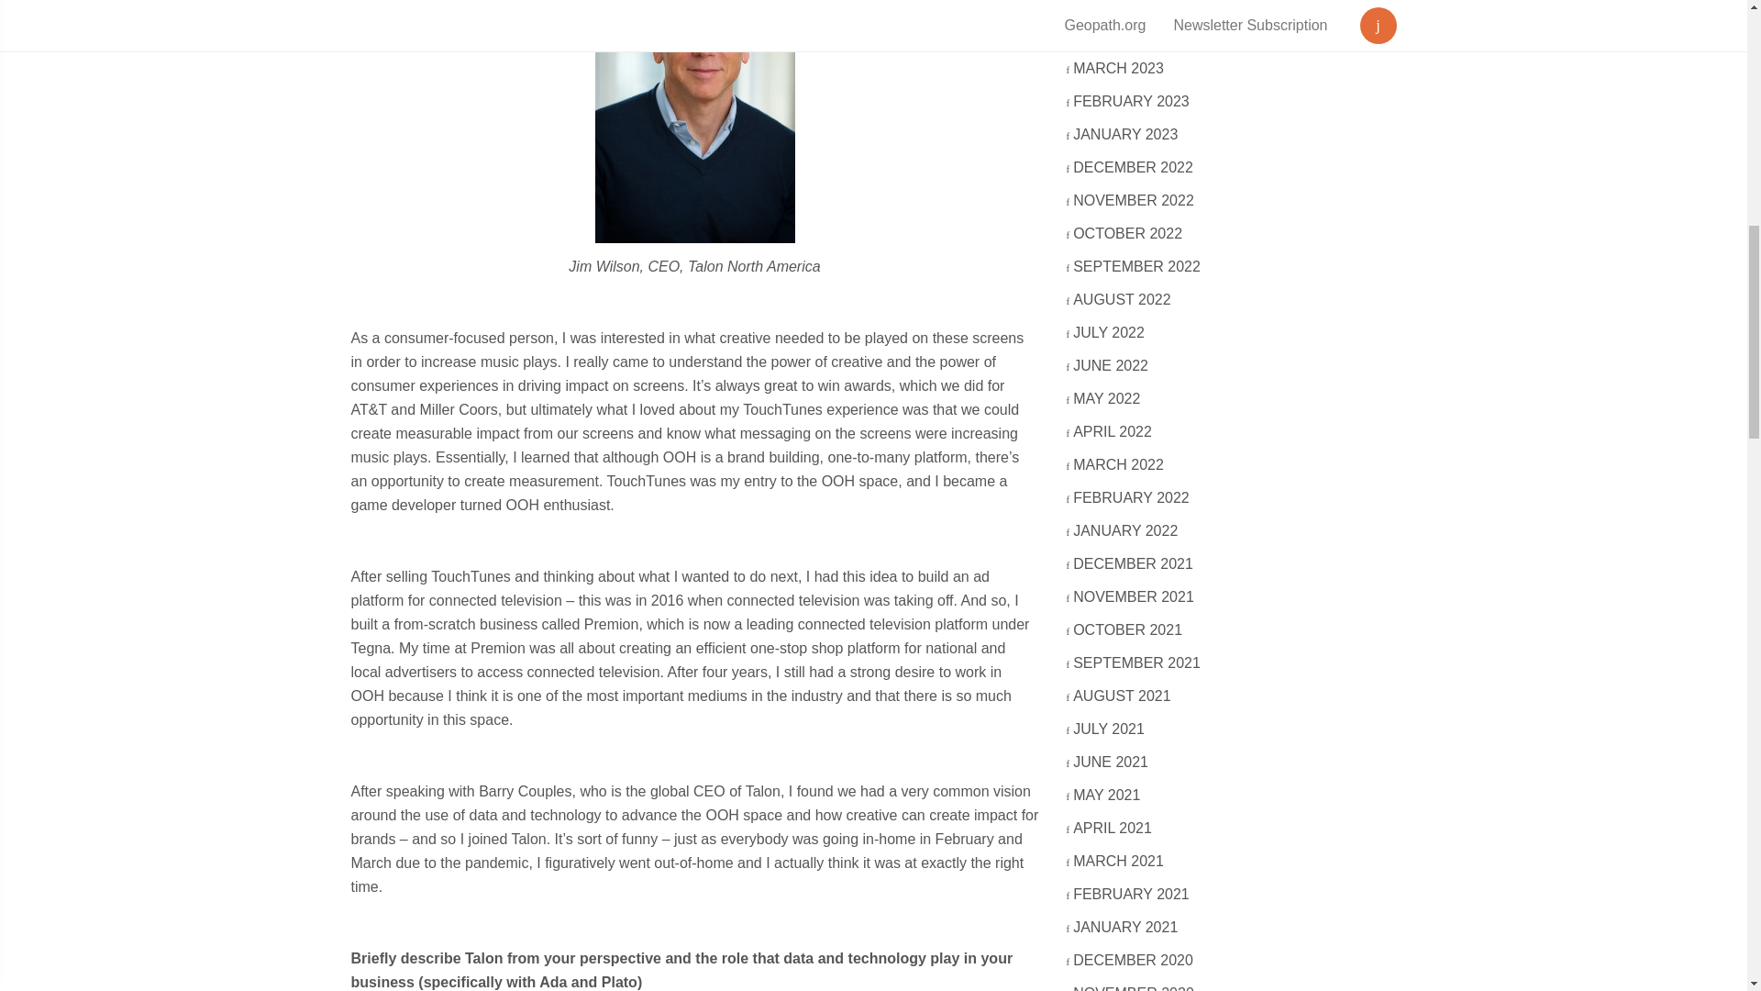 The height and width of the screenshot is (991, 1761). I want to click on AUGUST 2022, so click(1123, 299).